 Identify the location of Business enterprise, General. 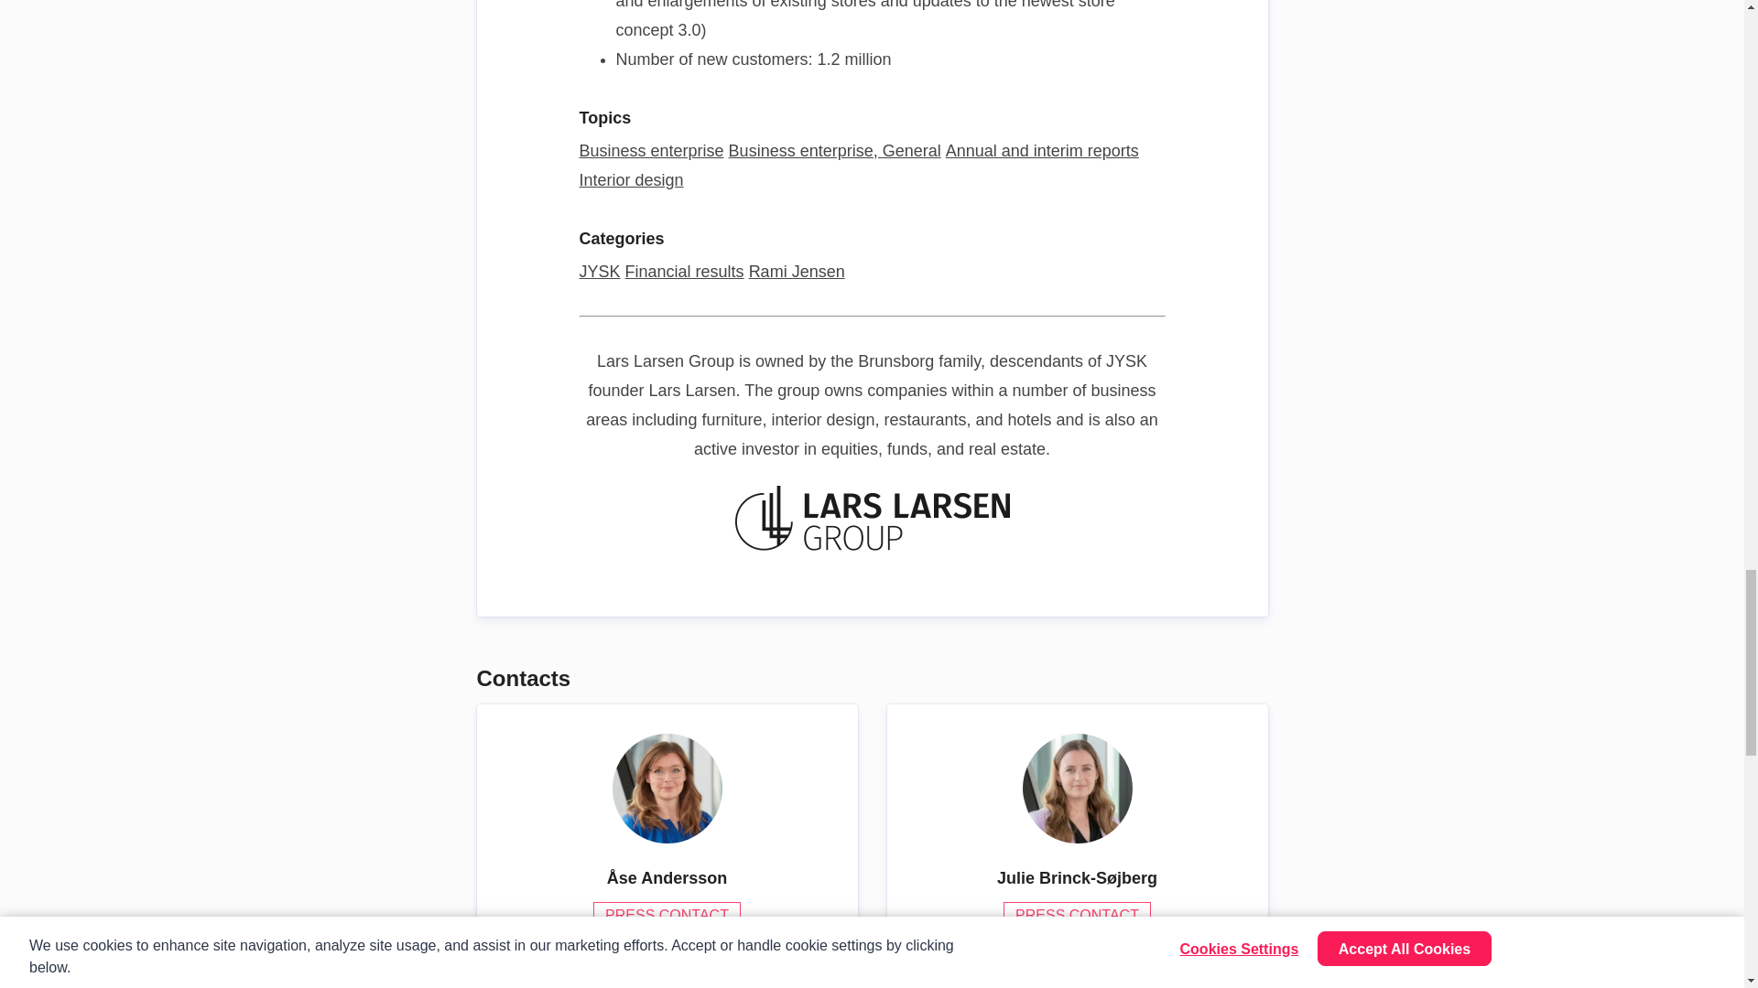
(835, 150).